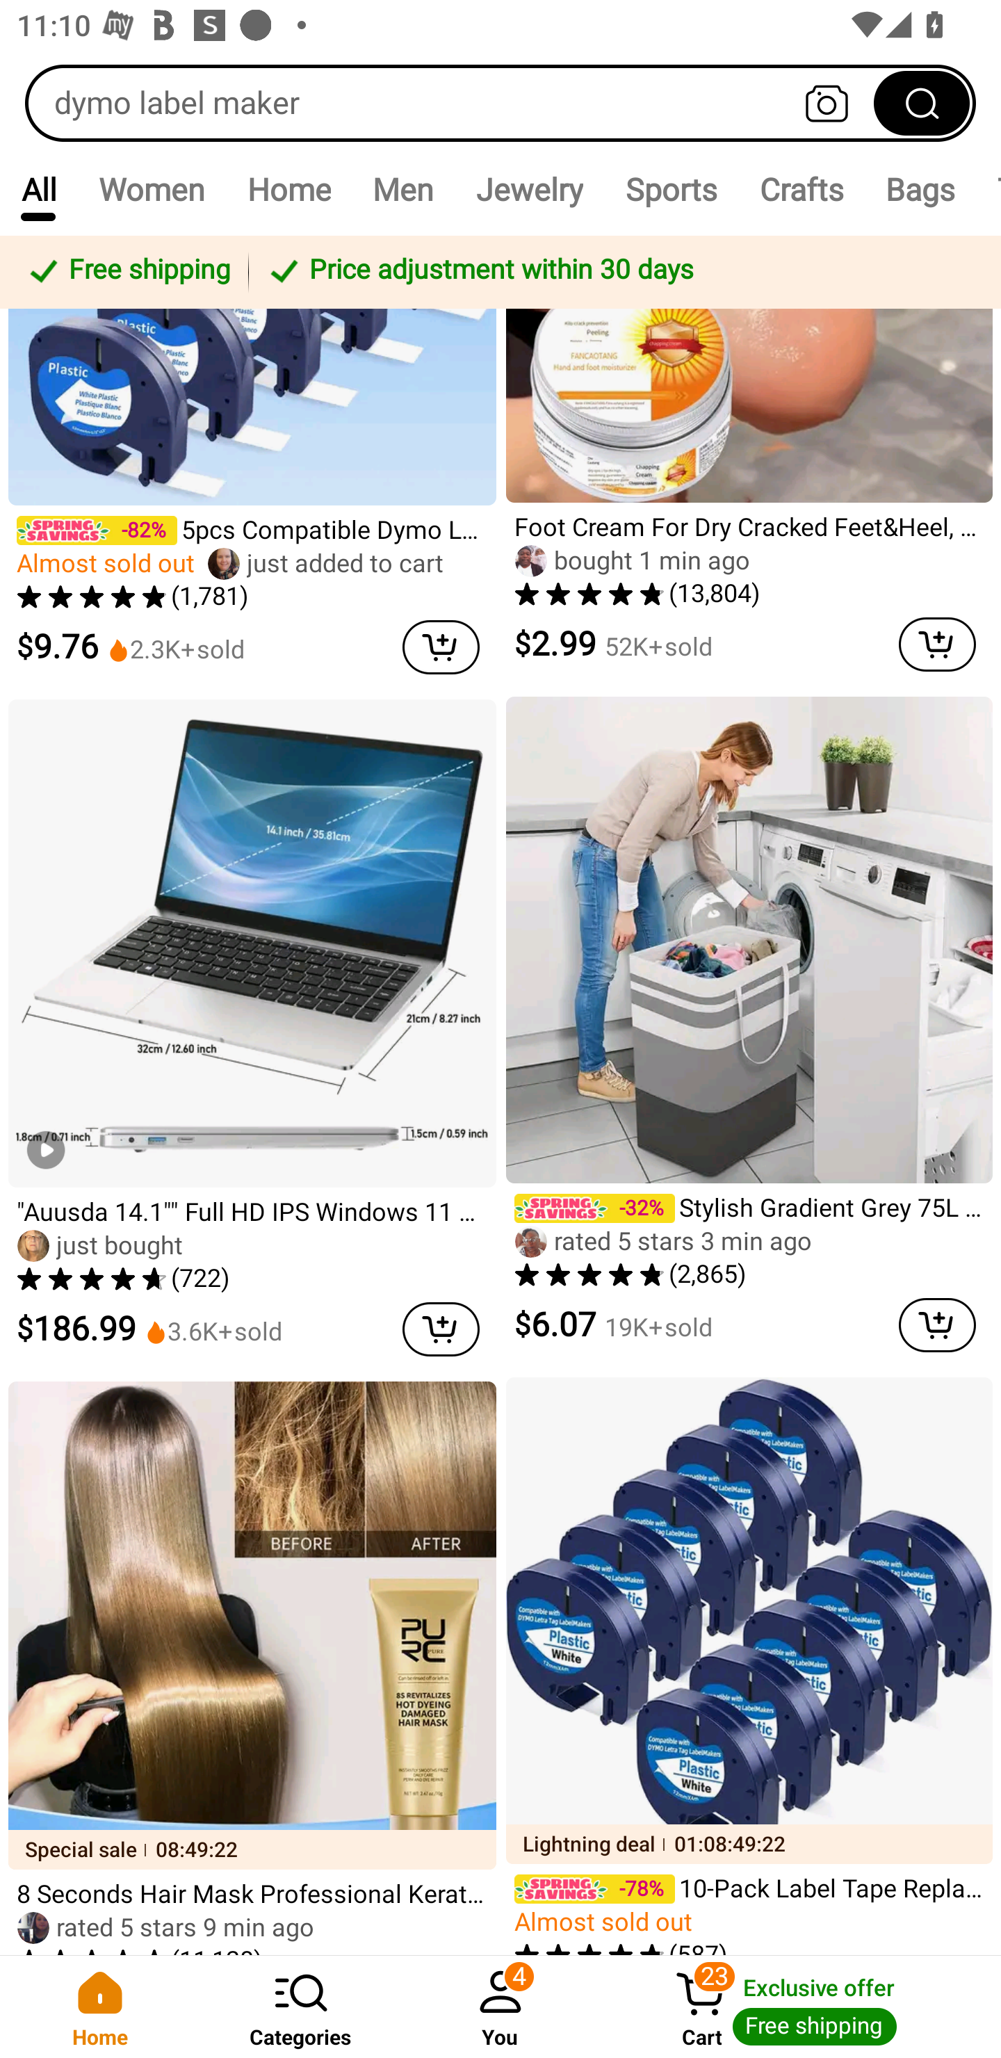 The width and height of the screenshot is (1001, 2058). What do you see at coordinates (528, 189) in the screenshot?
I see `Jewelry` at bounding box center [528, 189].